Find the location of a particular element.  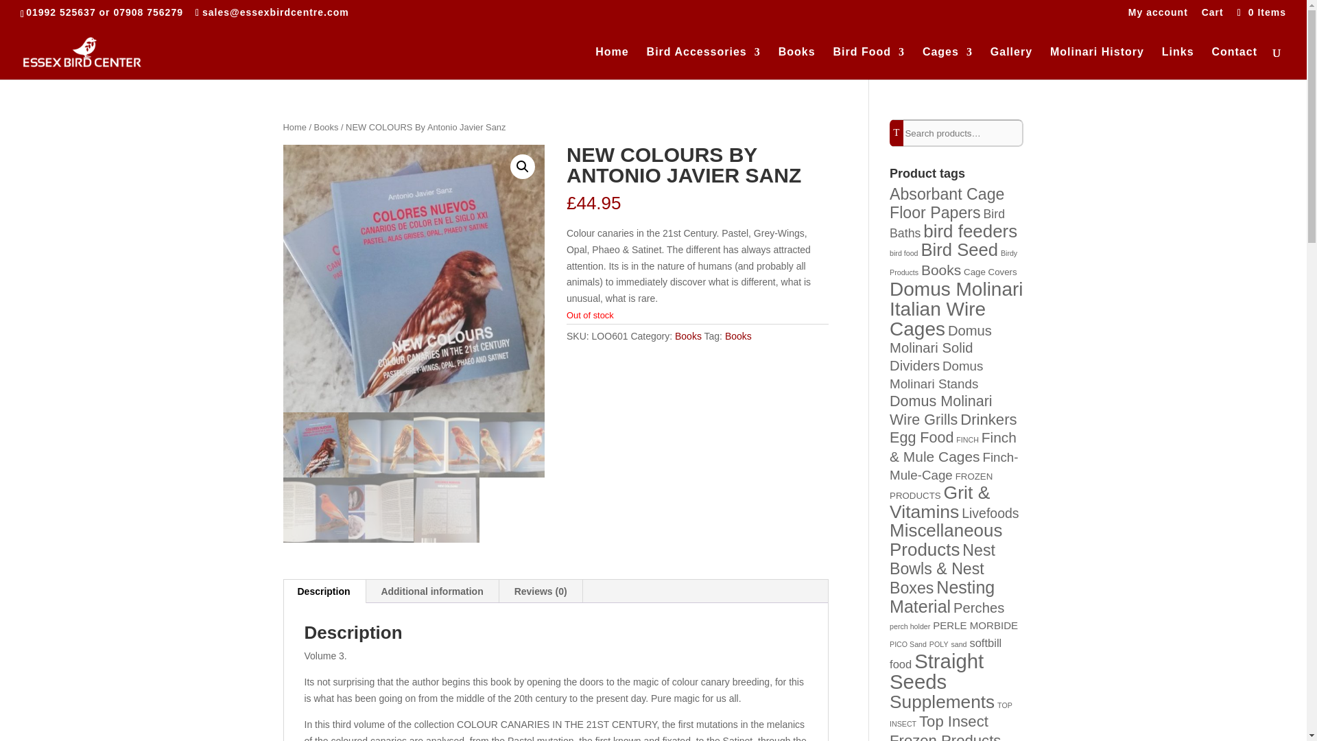

Books is located at coordinates (796, 63).